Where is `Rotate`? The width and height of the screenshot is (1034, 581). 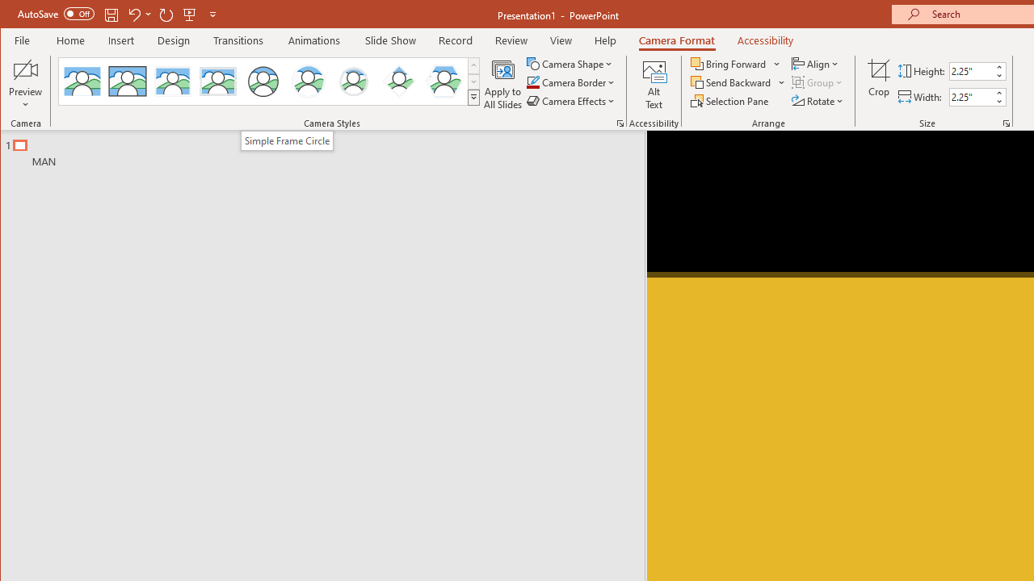 Rotate is located at coordinates (818, 100).